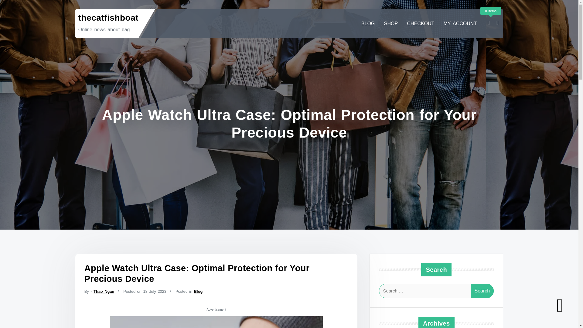  I want to click on thecatfishboat, so click(108, 18).